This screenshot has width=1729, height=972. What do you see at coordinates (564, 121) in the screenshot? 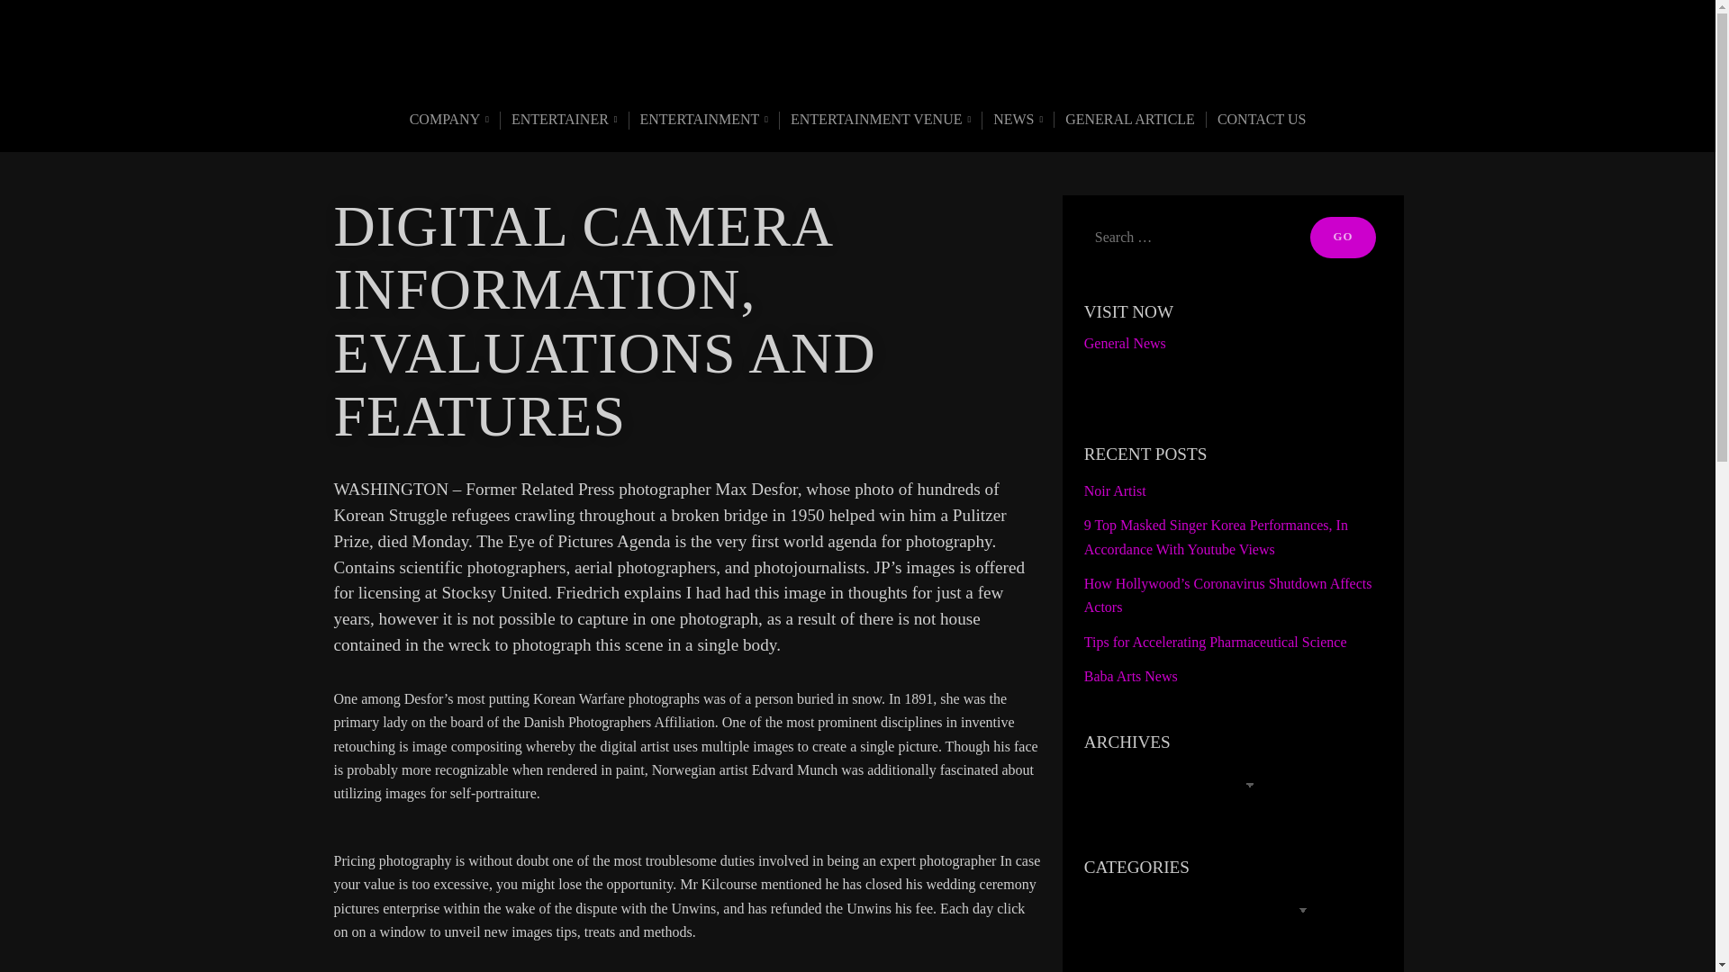
I see `ENTERTAINER` at bounding box center [564, 121].